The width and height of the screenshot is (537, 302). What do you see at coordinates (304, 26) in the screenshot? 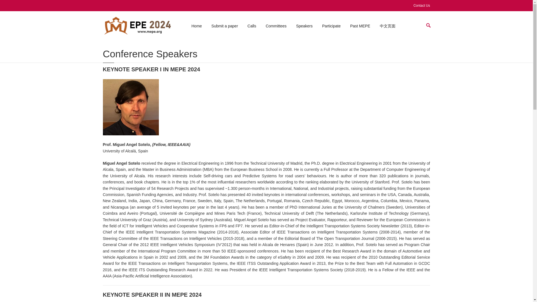
I see `Speakers` at bounding box center [304, 26].